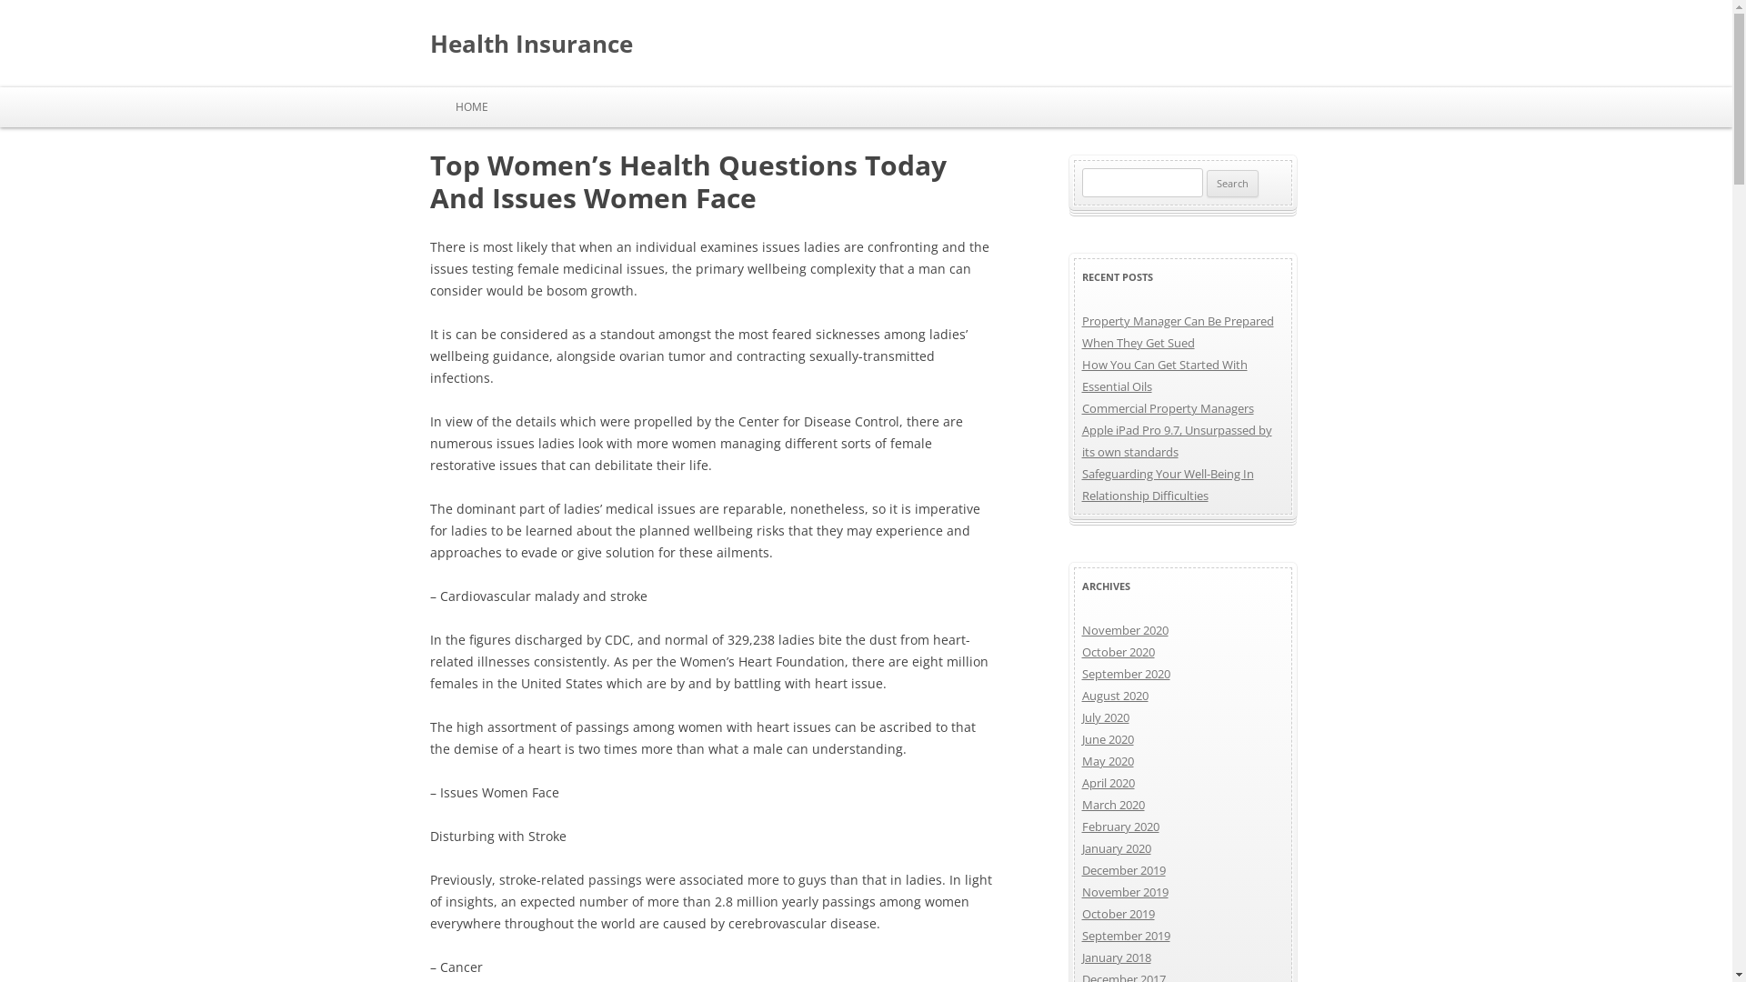  I want to click on January 2020, so click(1117, 848).